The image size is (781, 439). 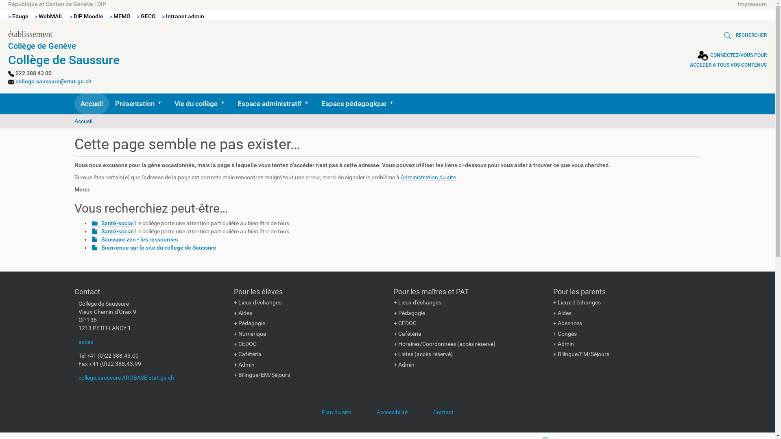 I want to click on > MEMO, so click(x=120, y=16).